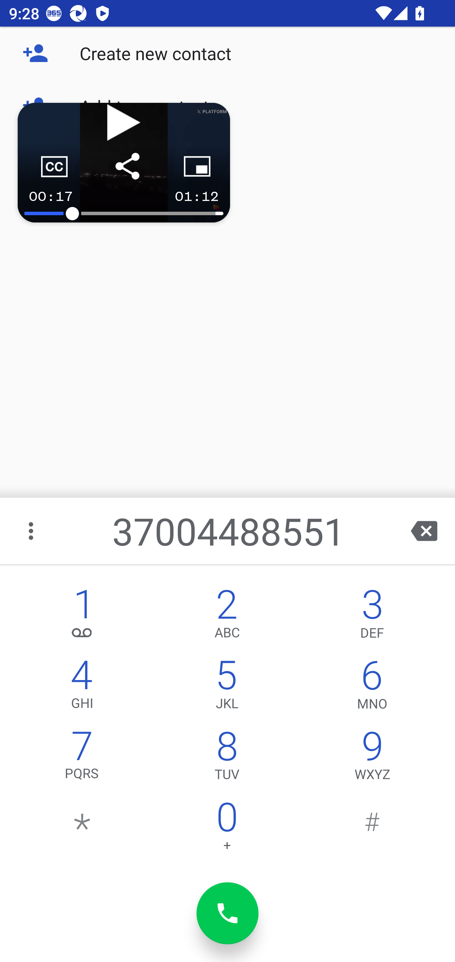 The image size is (455, 962). Describe the element at coordinates (82, 758) in the screenshot. I see `7,PQRS 7 PQRS` at that location.